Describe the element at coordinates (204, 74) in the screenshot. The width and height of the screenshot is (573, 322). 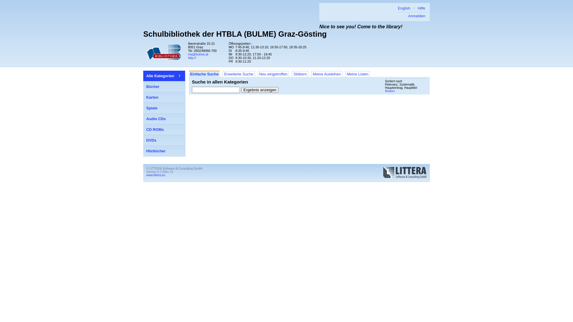
I see `Einfache Suche` at that location.